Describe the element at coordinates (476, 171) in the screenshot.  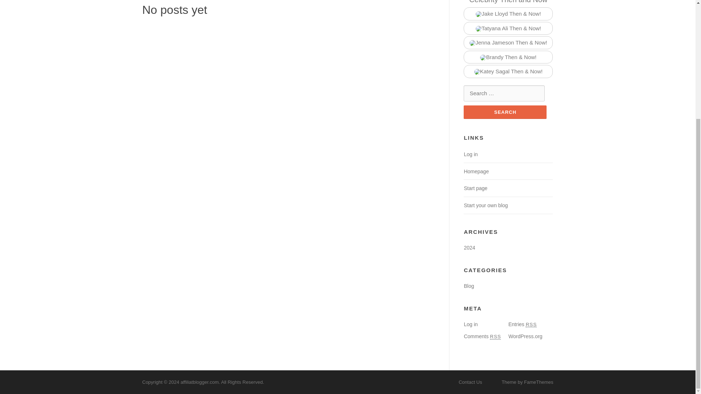
I see `Homepage` at that location.